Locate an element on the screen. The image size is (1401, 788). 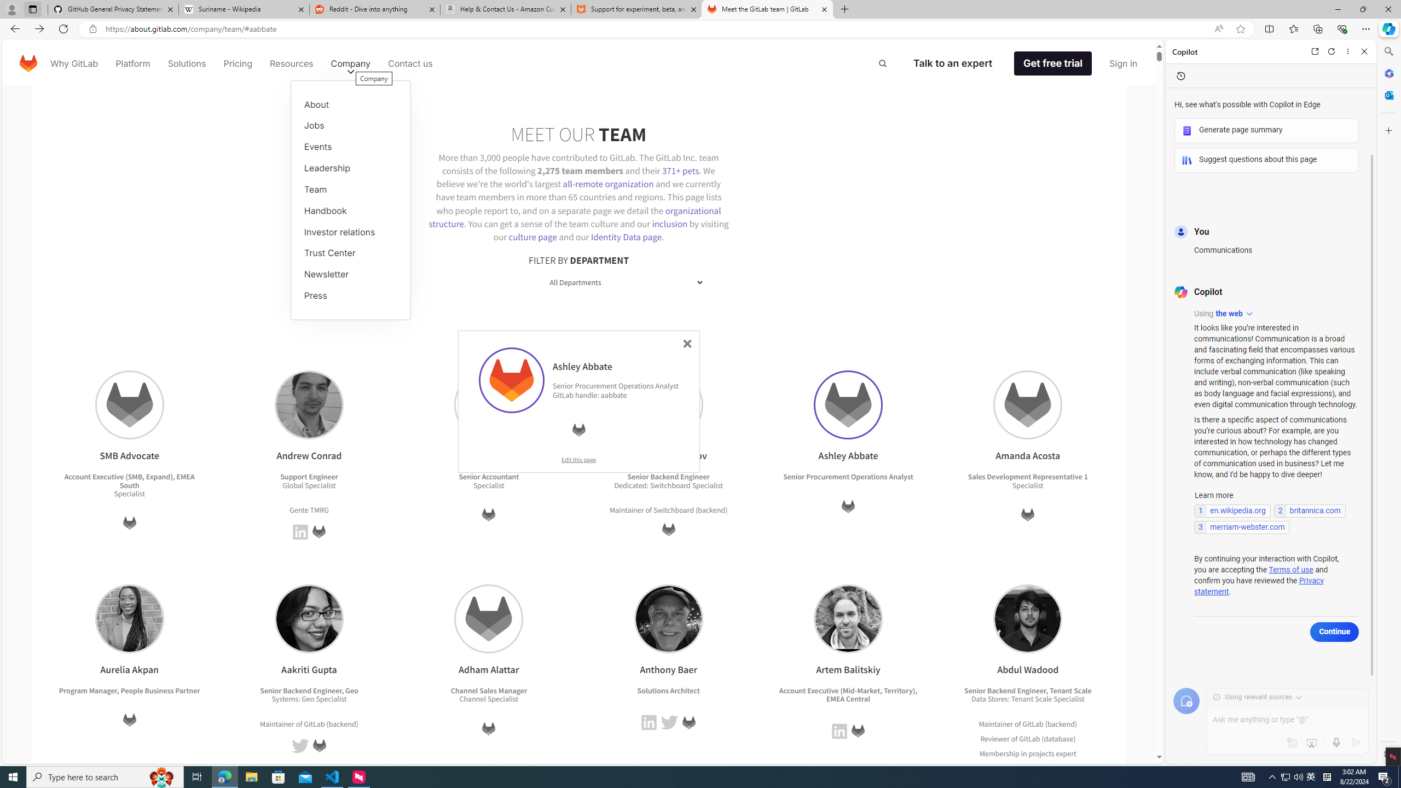
Reddit - Dive into anything is located at coordinates (375, 9).